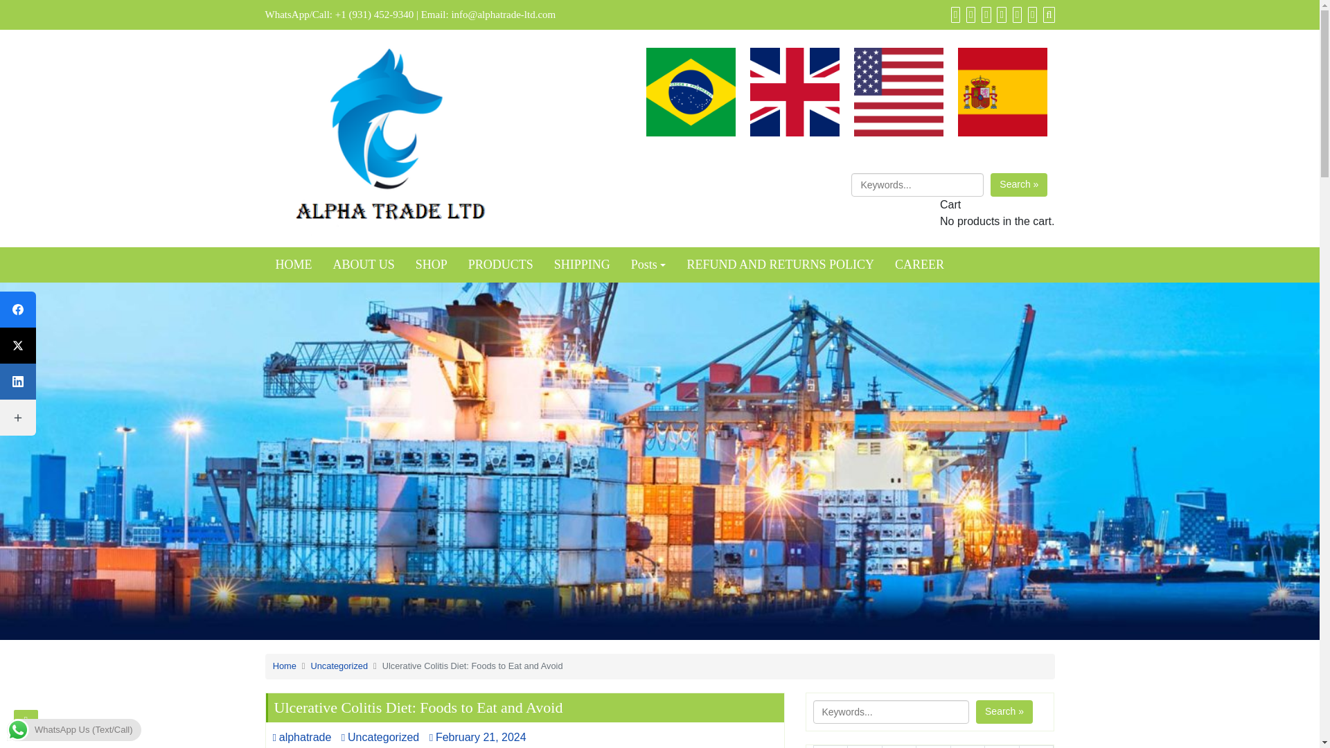 The height and width of the screenshot is (748, 1330). I want to click on SHIPPING, so click(582, 265).